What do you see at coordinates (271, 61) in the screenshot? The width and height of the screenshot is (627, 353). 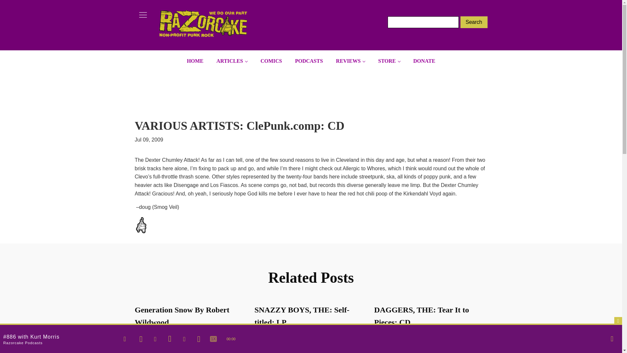 I see `COMICS` at bounding box center [271, 61].